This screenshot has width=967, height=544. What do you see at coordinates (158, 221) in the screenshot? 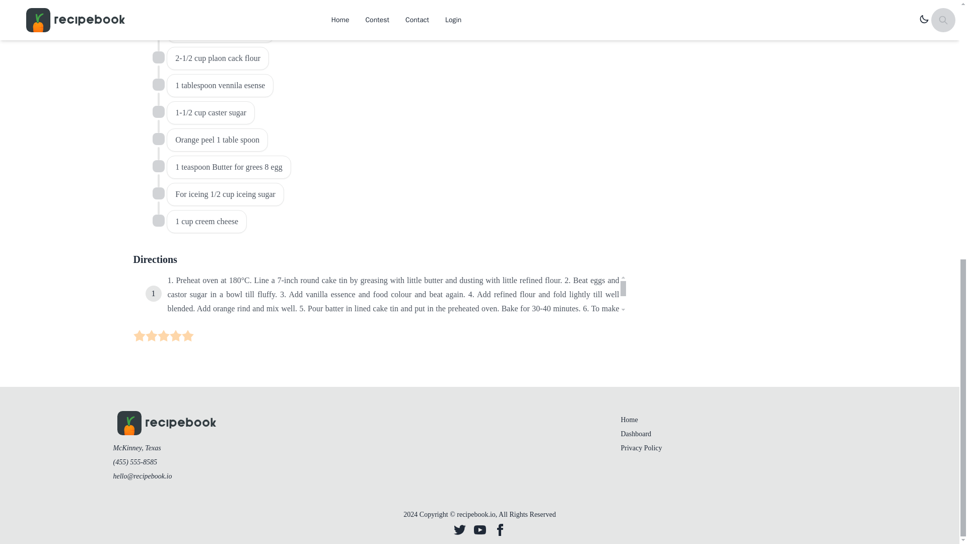
I see `on` at bounding box center [158, 221].